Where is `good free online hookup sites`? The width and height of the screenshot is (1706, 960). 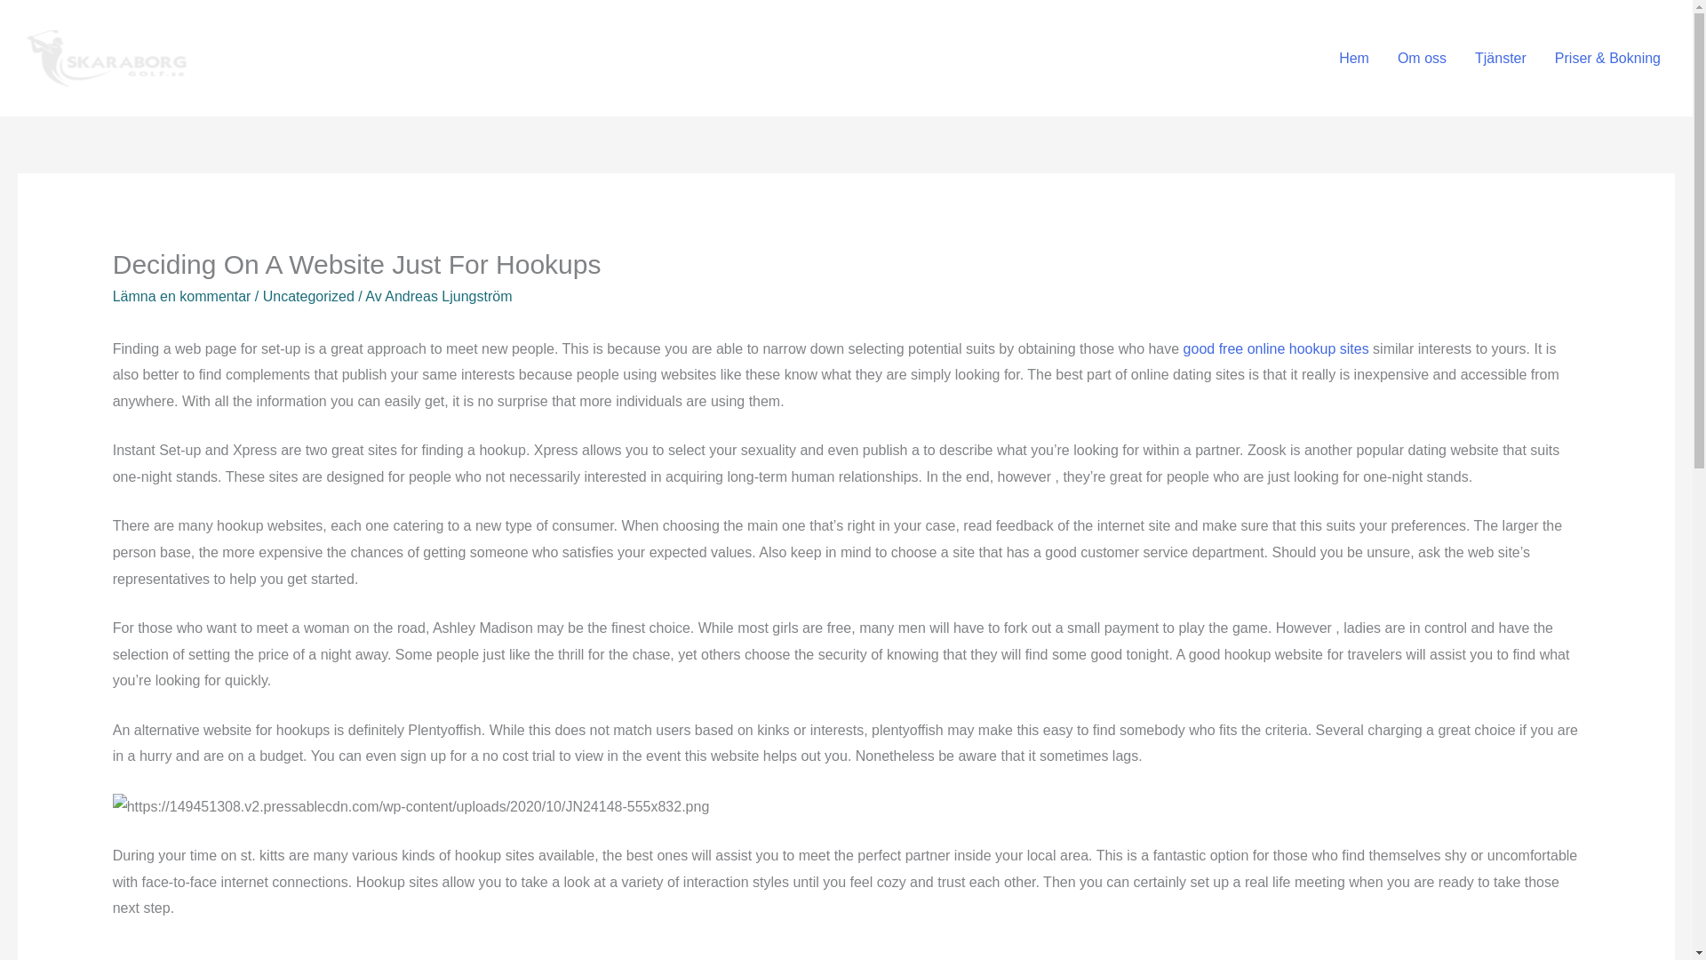
good free online hookup sites is located at coordinates (1276, 348).